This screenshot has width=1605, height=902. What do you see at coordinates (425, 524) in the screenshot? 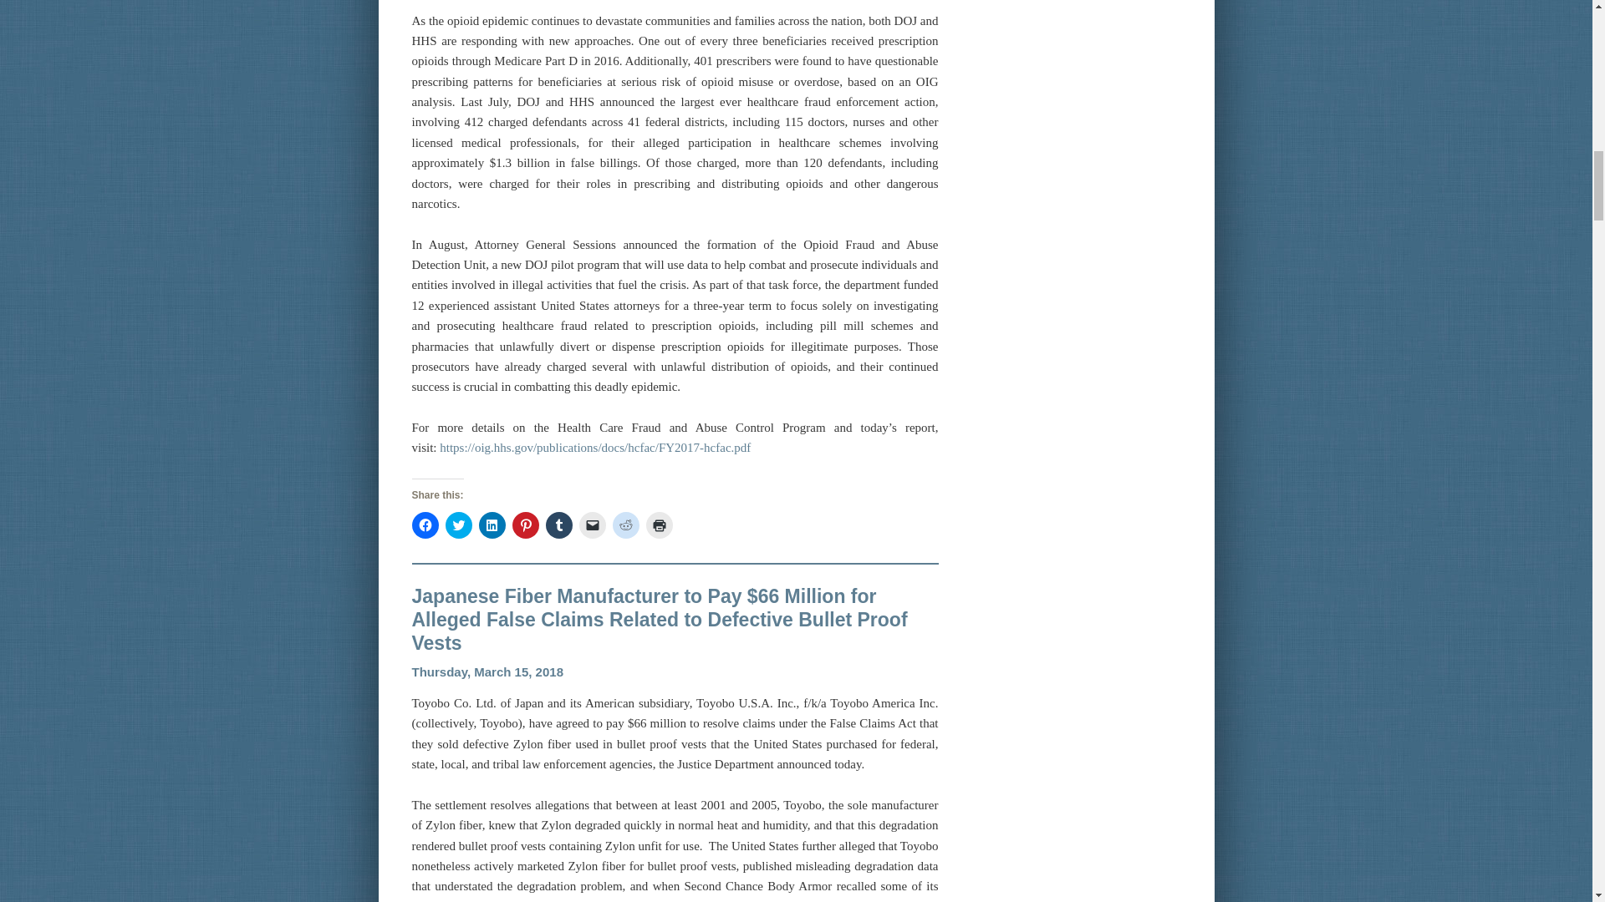
I see `Click to share on Facebook` at bounding box center [425, 524].